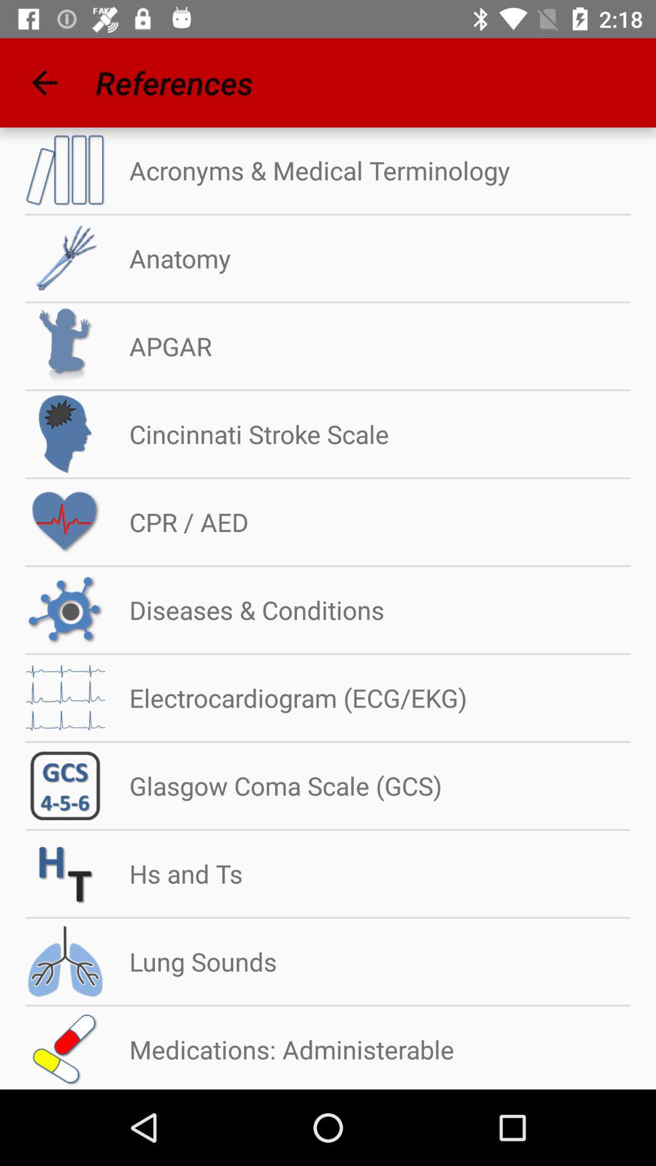  What do you see at coordinates (191, 961) in the screenshot?
I see `scroll to lung sounds icon` at bounding box center [191, 961].